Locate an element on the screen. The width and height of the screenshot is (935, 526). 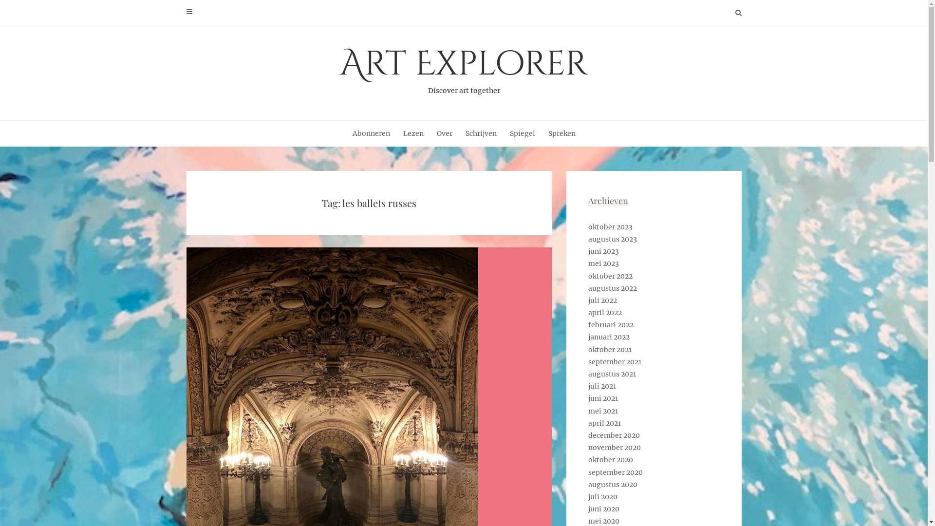
mei 2023 is located at coordinates (604, 263).